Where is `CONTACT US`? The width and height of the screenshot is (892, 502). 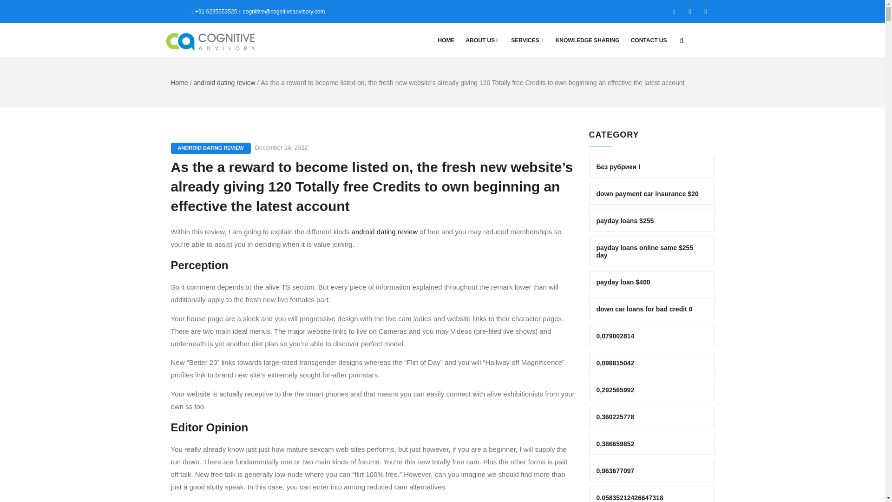
CONTACT US is located at coordinates (649, 40).